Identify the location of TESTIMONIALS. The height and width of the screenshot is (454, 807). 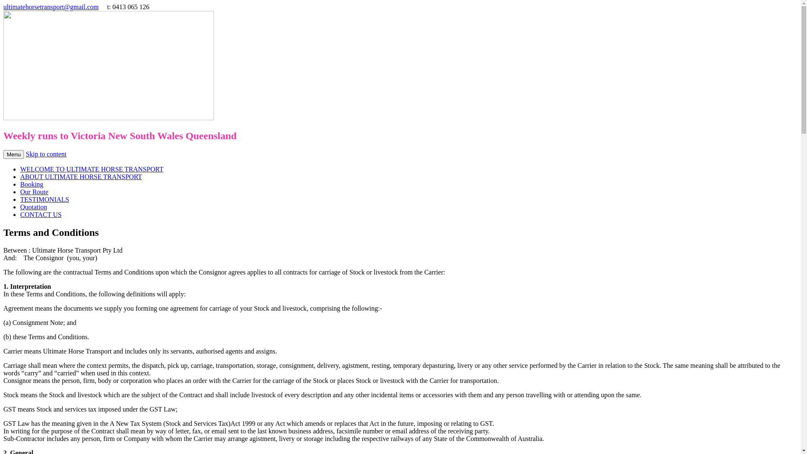
(45, 199).